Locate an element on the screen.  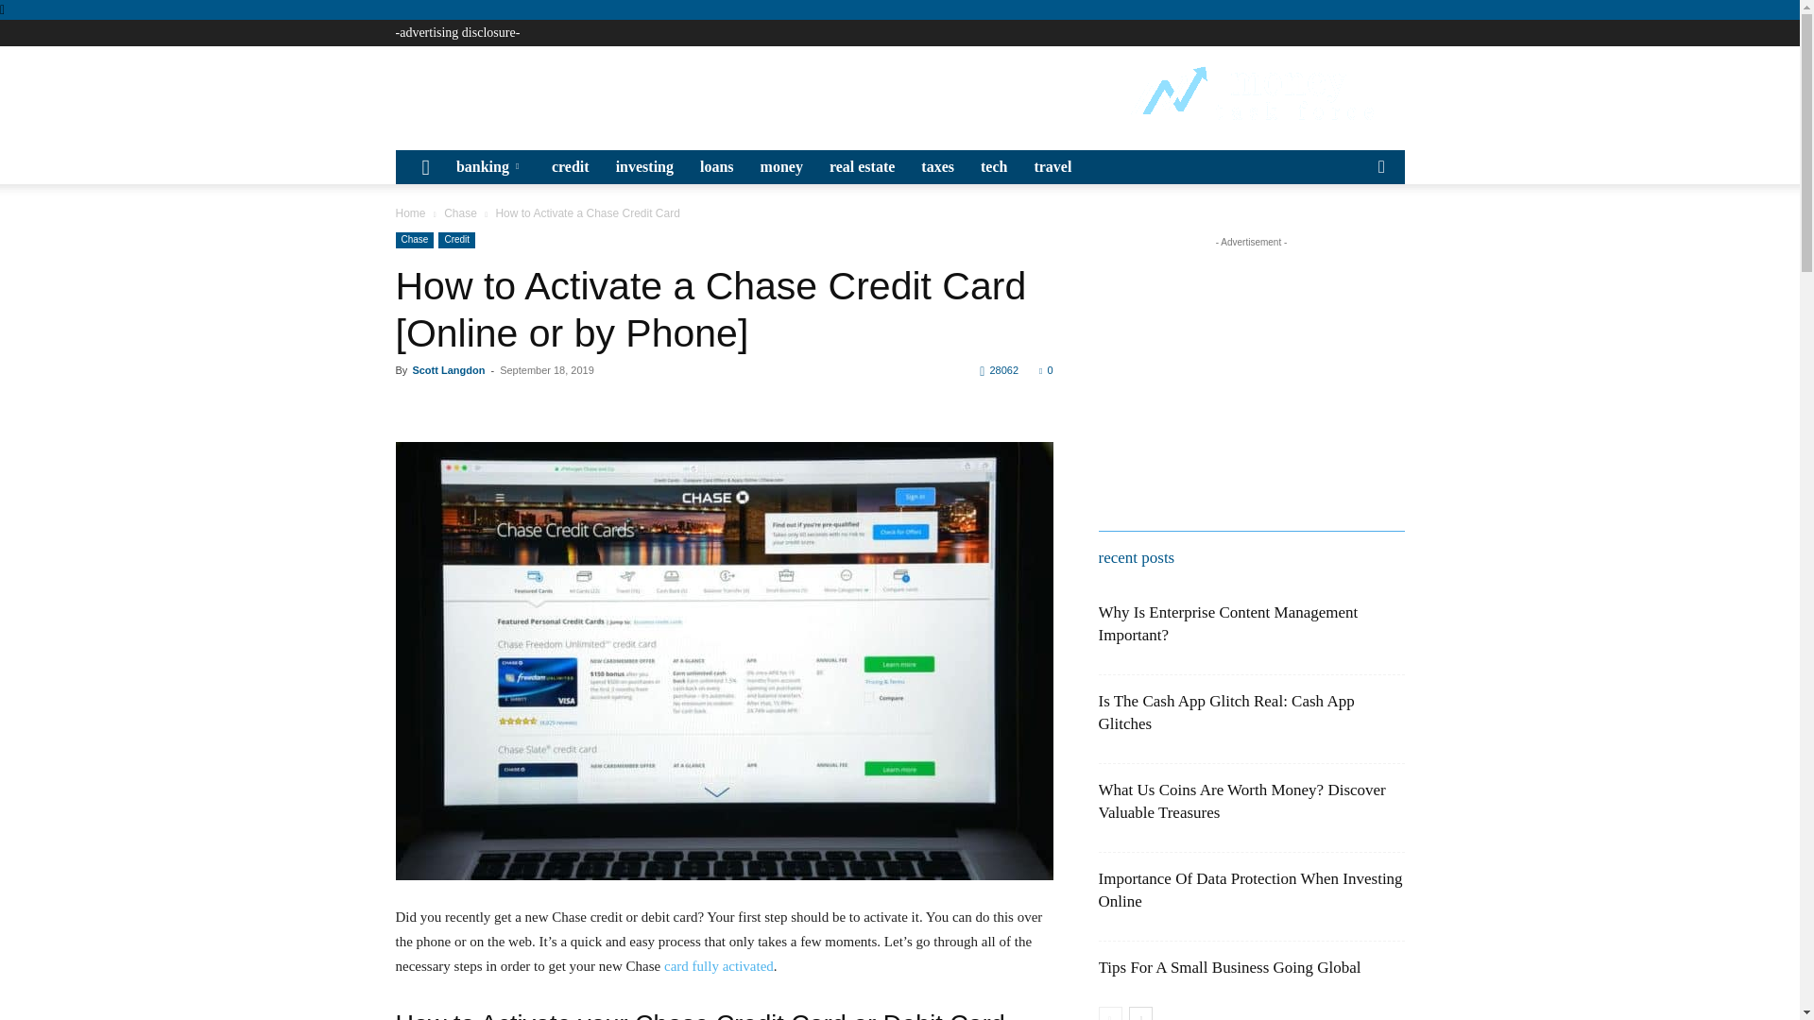
Chase is located at coordinates (414, 240).